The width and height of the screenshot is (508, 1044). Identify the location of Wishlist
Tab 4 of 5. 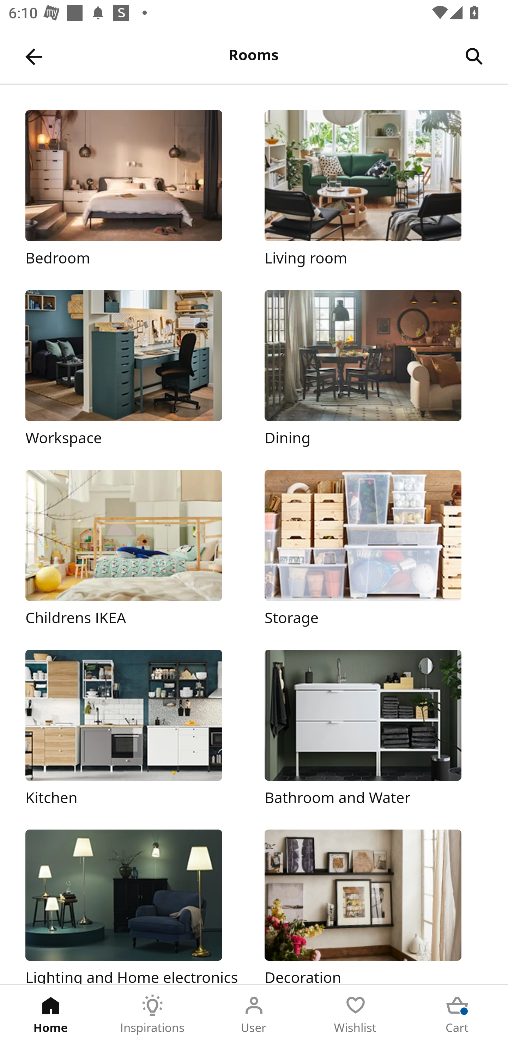
(356, 1014).